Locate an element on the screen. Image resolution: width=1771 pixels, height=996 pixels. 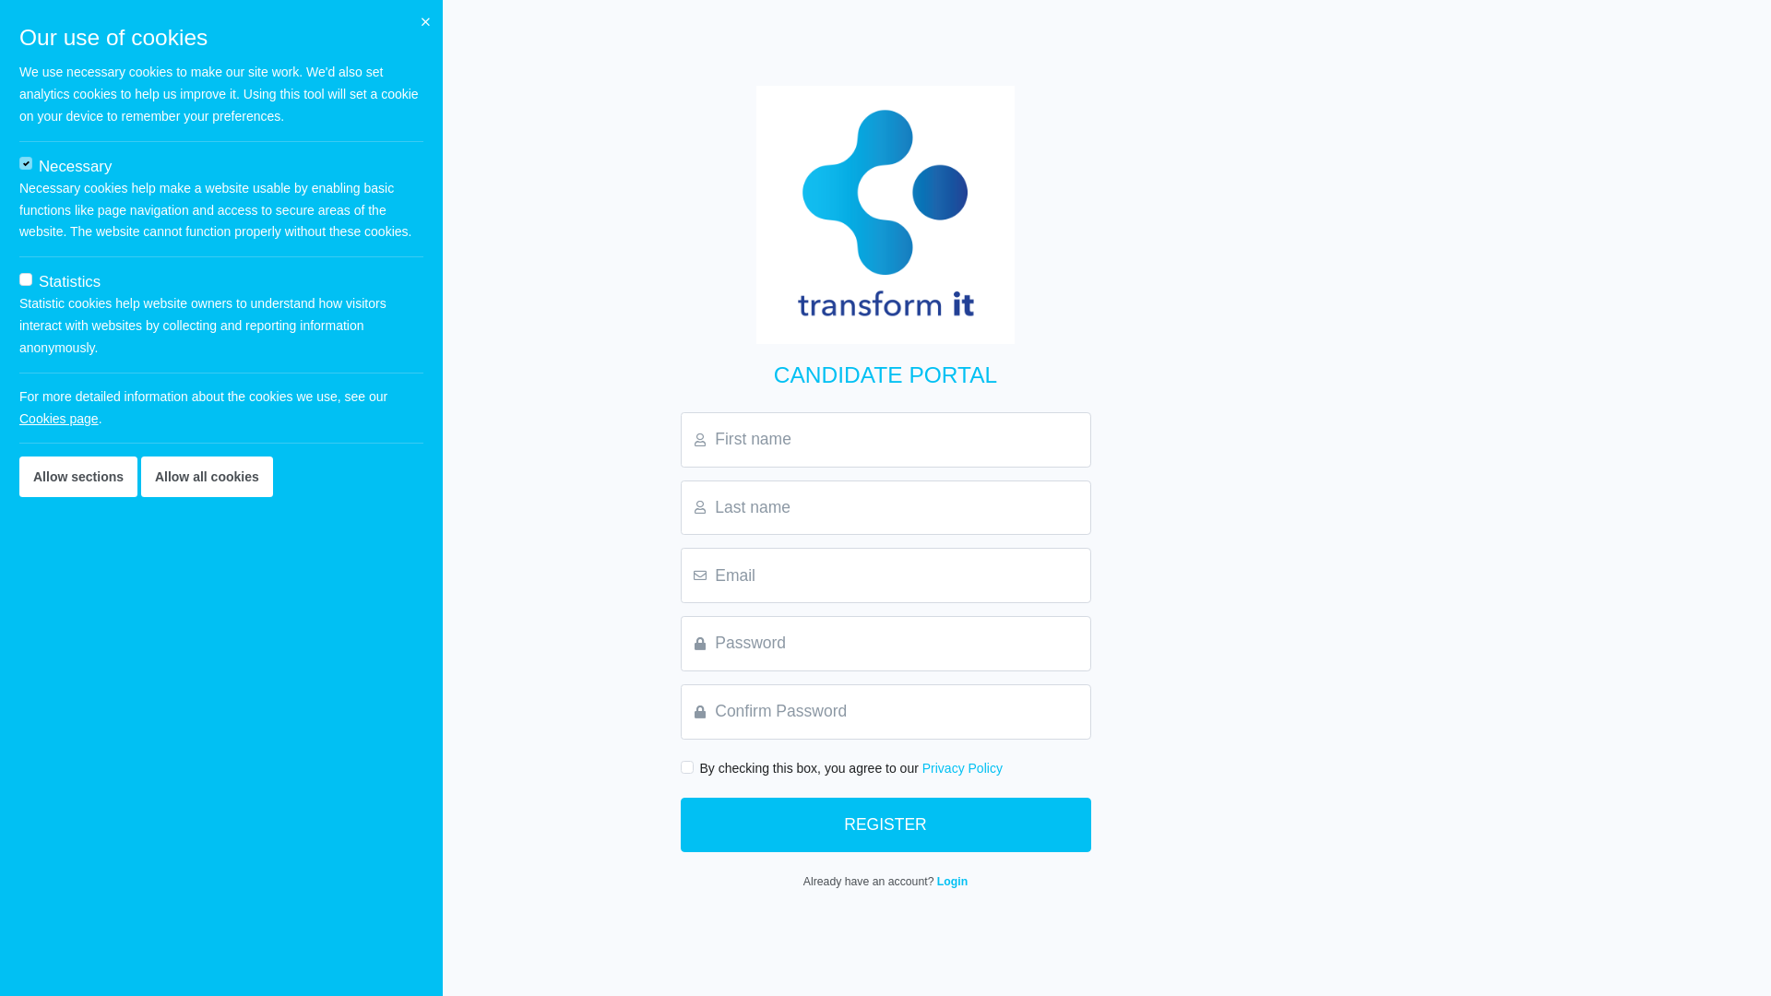
Cookies page is located at coordinates (59, 419).